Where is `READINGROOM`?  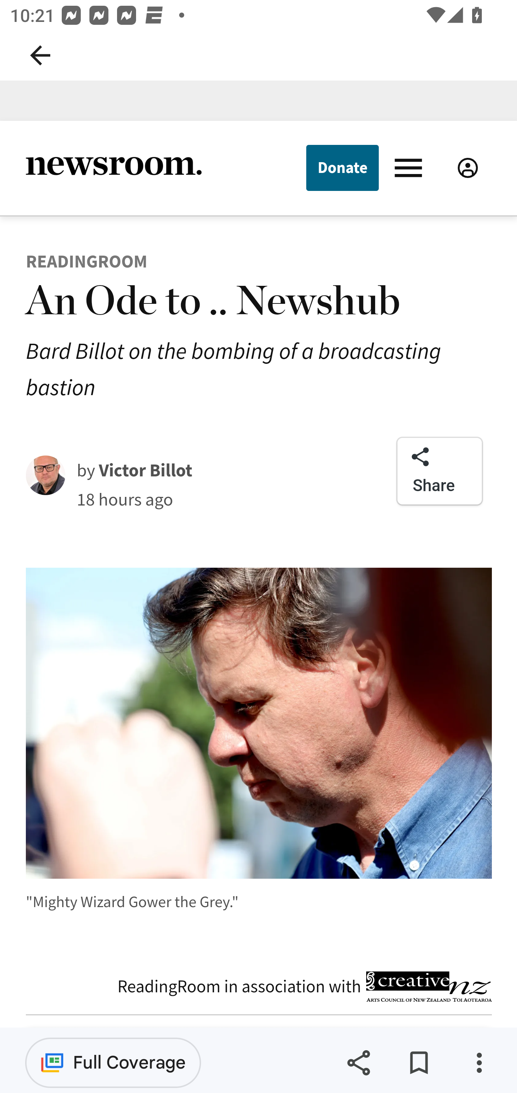 READINGROOM is located at coordinates (87, 261).